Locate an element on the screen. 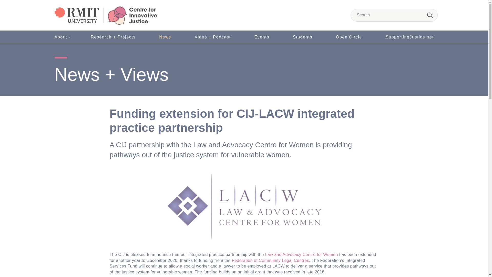 The height and width of the screenshot is (277, 492). Search is located at coordinates (430, 16).